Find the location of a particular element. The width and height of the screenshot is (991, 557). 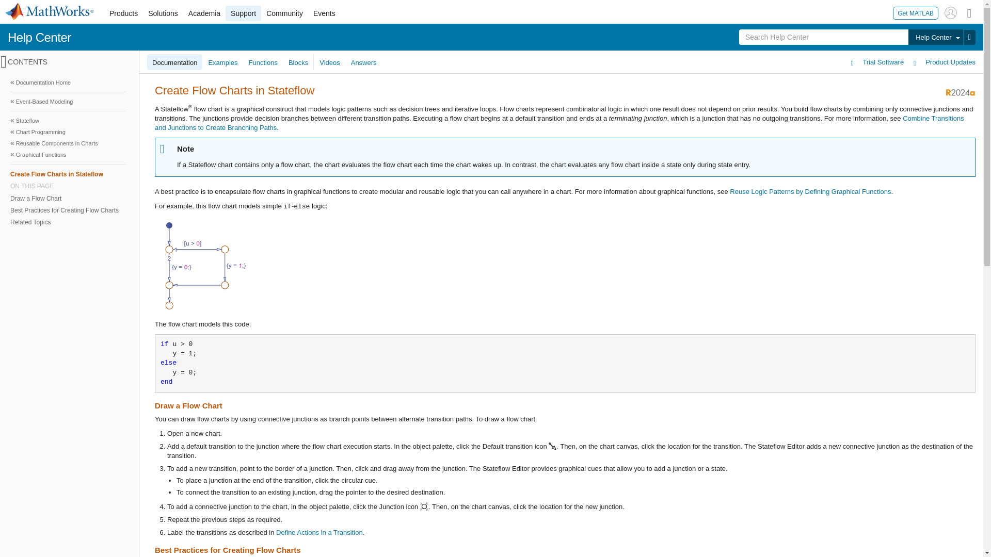

Matrix Menu is located at coordinates (969, 12).